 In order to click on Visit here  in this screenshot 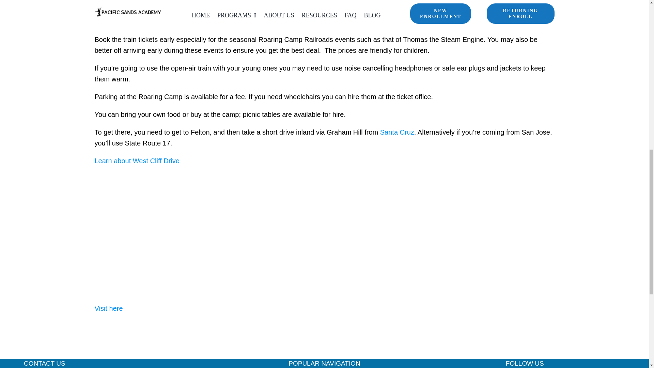, I will do `click(110, 308)`.